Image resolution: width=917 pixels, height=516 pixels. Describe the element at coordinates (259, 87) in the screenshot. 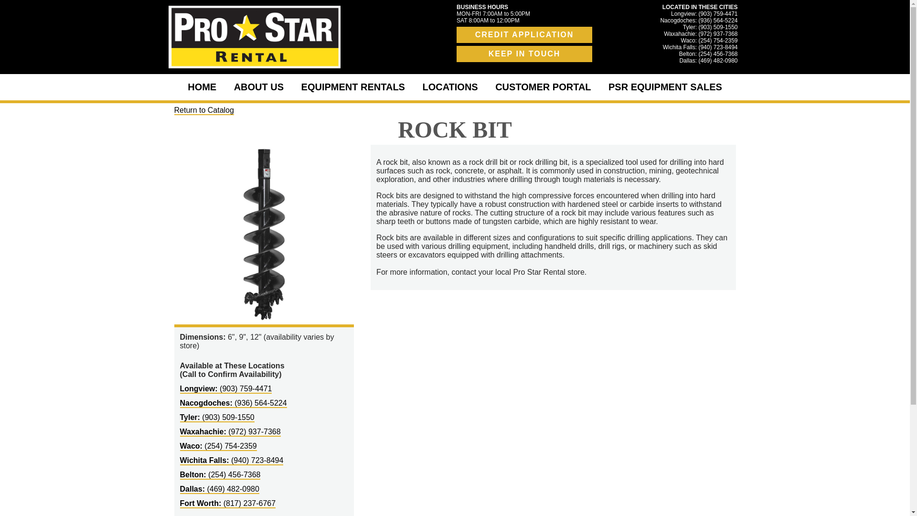

I see `ABOUT US` at that location.